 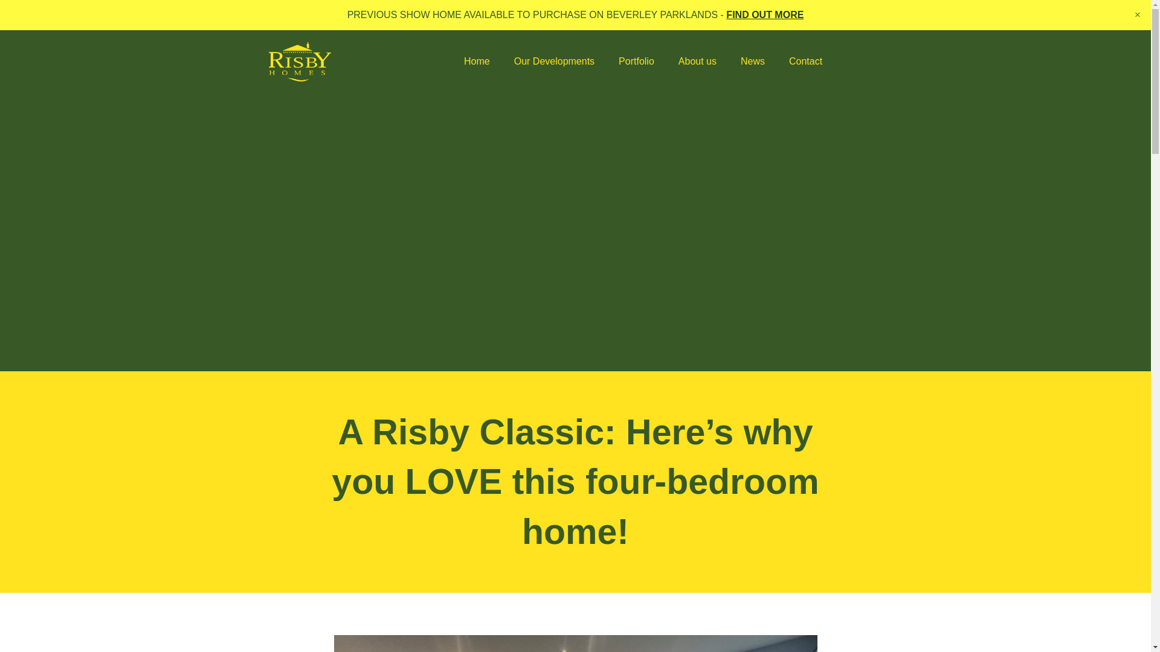 What do you see at coordinates (636, 62) in the screenshot?
I see `Portfolio` at bounding box center [636, 62].